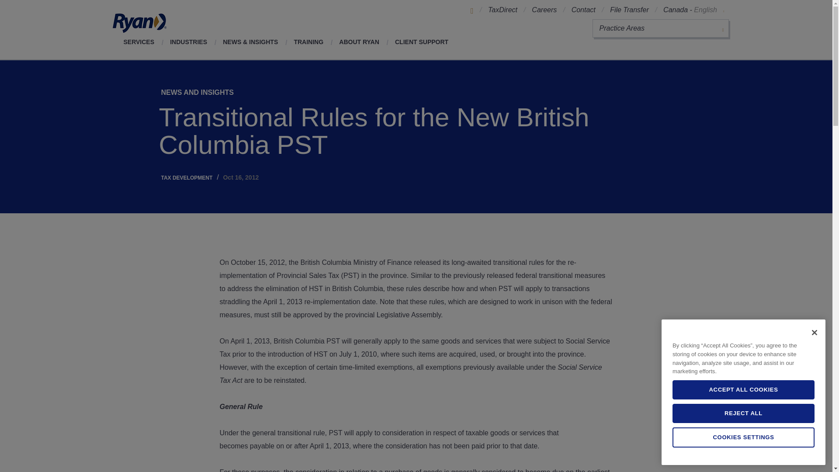 Image resolution: width=839 pixels, height=472 pixels. Describe the element at coordinates (583, 10) in the screenshot. I see `Contact` at that location.